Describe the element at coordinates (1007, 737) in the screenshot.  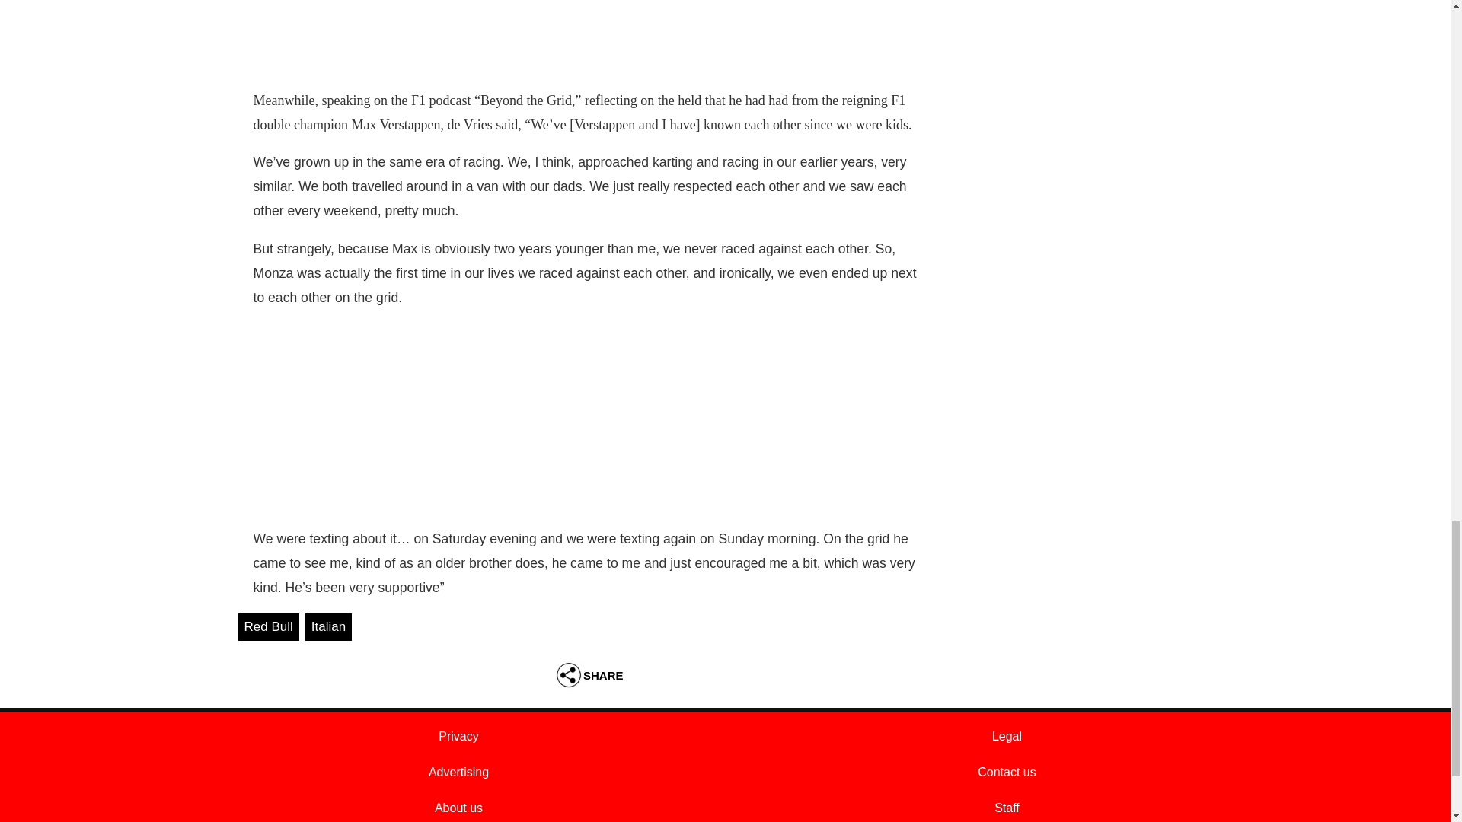
I see `Legal` at that location.